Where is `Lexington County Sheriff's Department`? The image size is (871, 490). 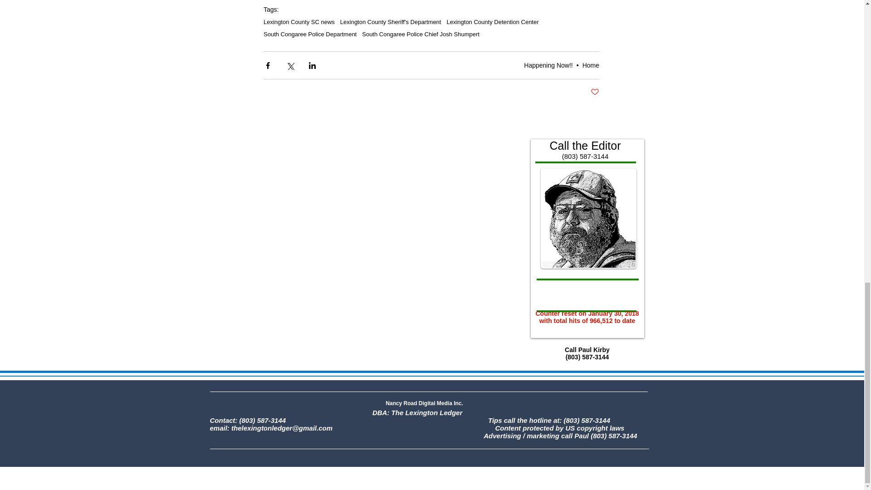
Lexington County Sheriff's Department is located at coordinates (391, 22).